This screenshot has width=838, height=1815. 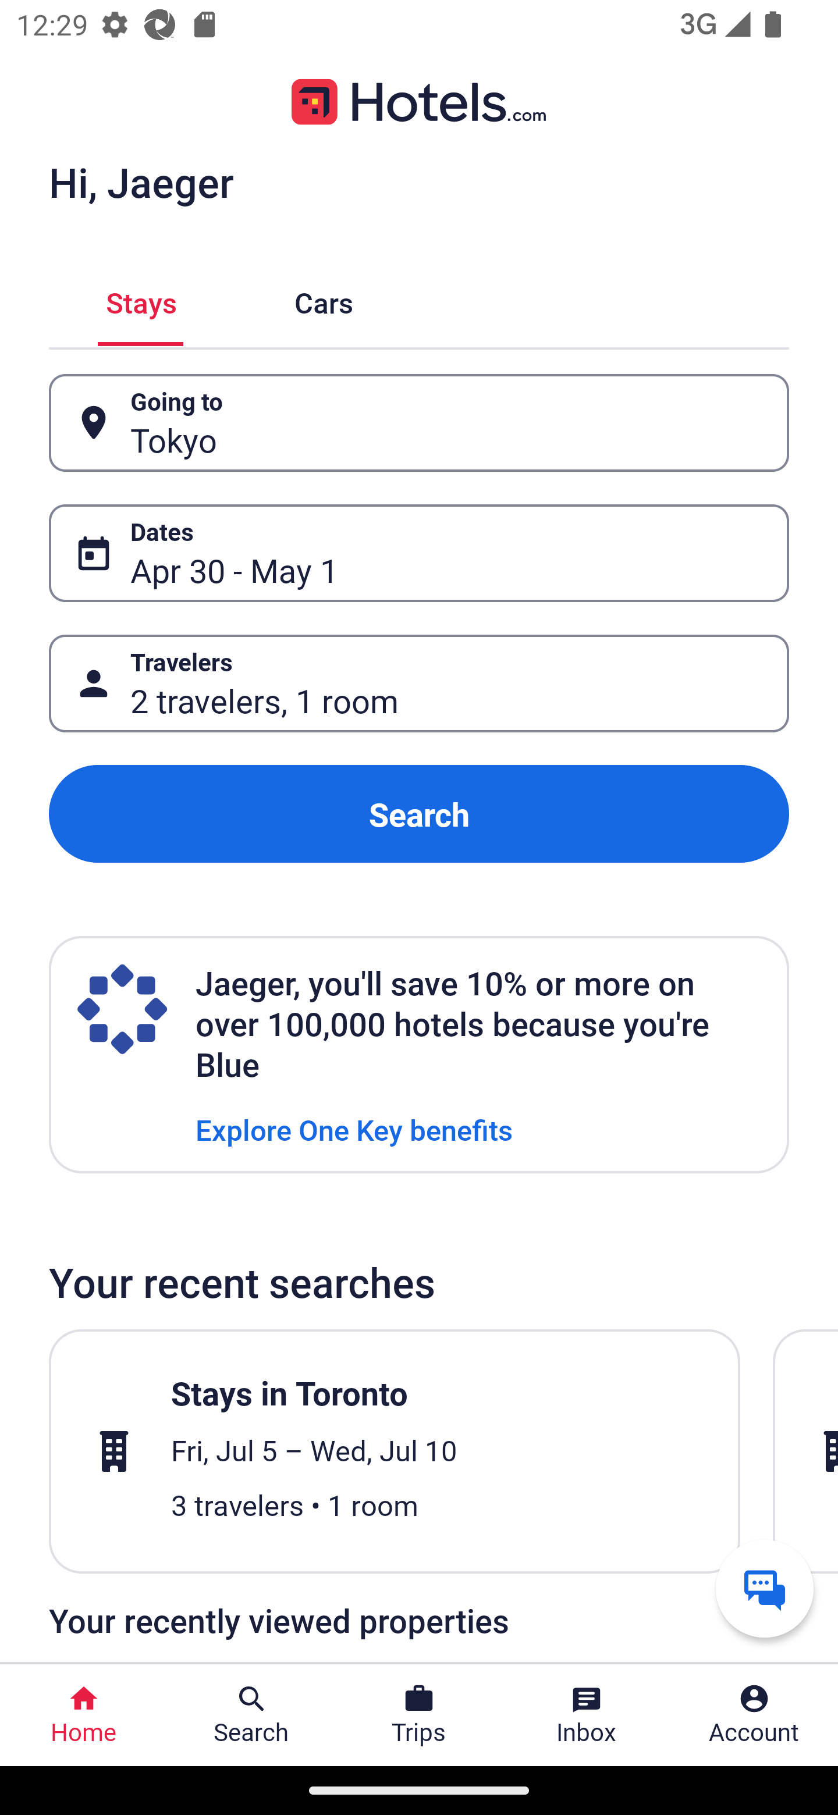 What do you see at coordinates (419, 422) in the screenshot?
I see `Going to Button Tokyo` at bounding box center [419, 422].